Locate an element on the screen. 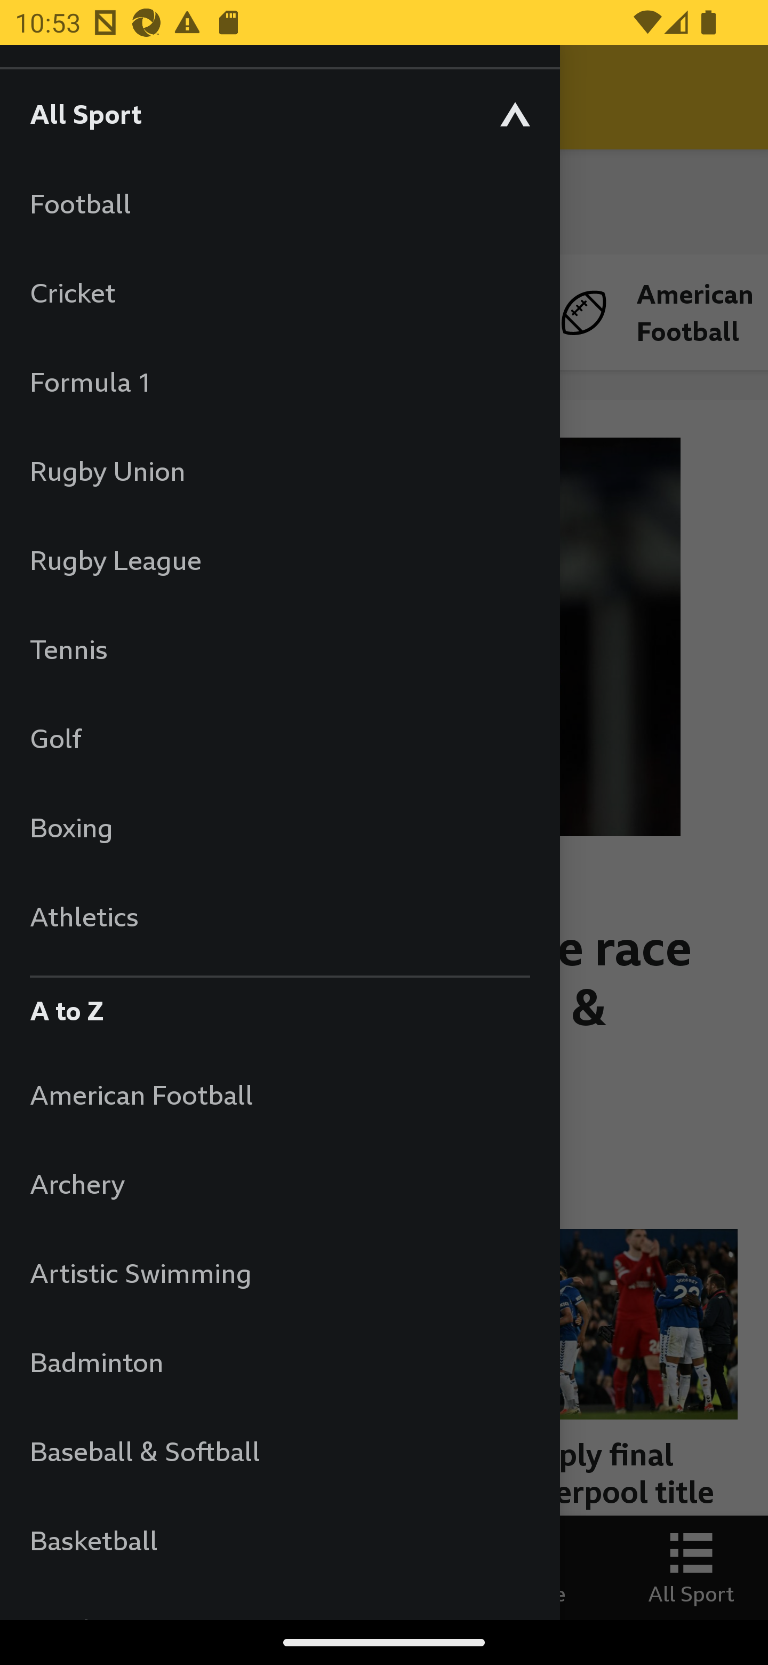 The height and width of the screenshot is (1665, 768). All Sport is located at coordinates (279, 113).